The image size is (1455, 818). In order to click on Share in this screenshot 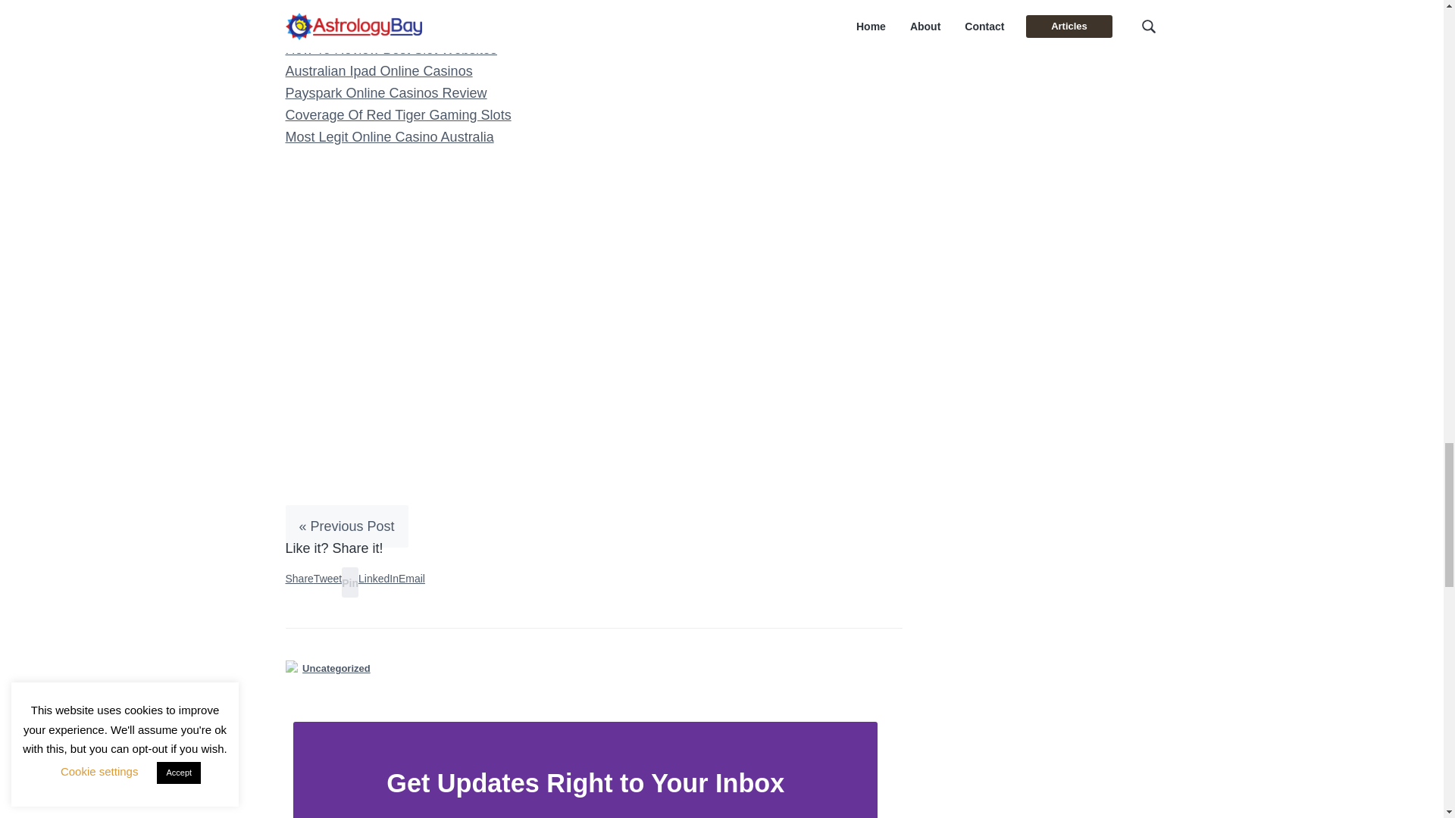, I will do `click(299, 579)`.